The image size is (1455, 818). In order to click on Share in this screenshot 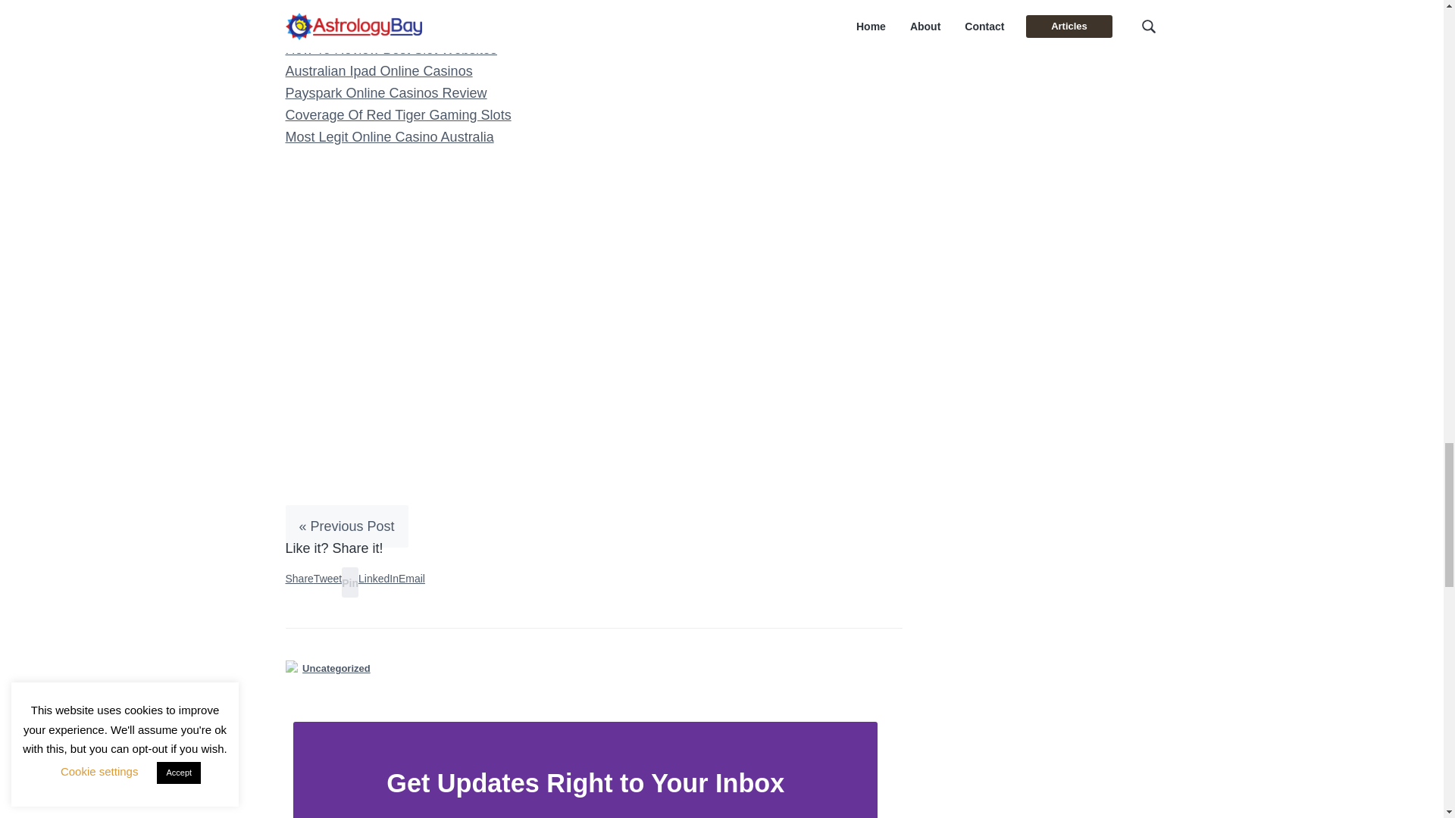, I will do `click(299, 579)`.